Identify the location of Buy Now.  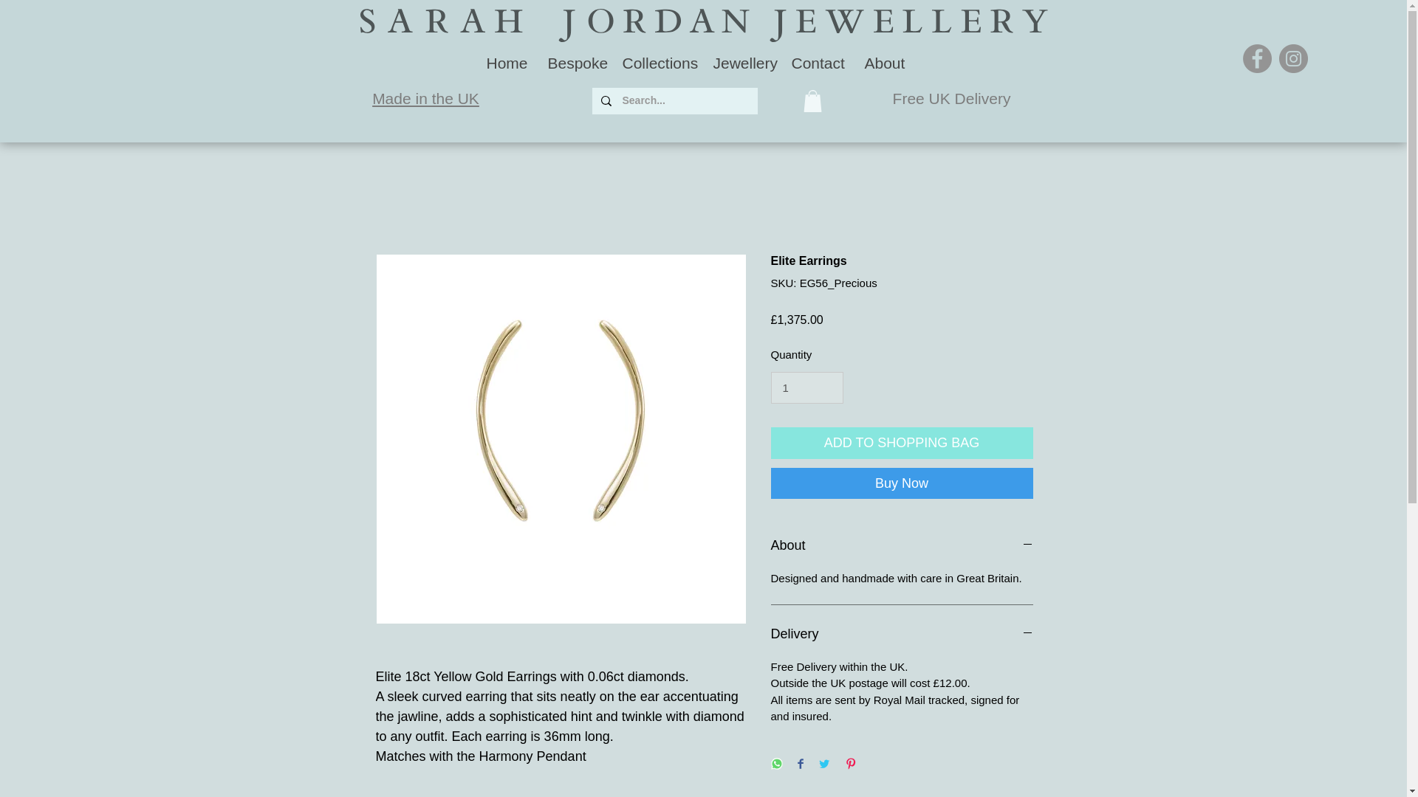
(902, 483).